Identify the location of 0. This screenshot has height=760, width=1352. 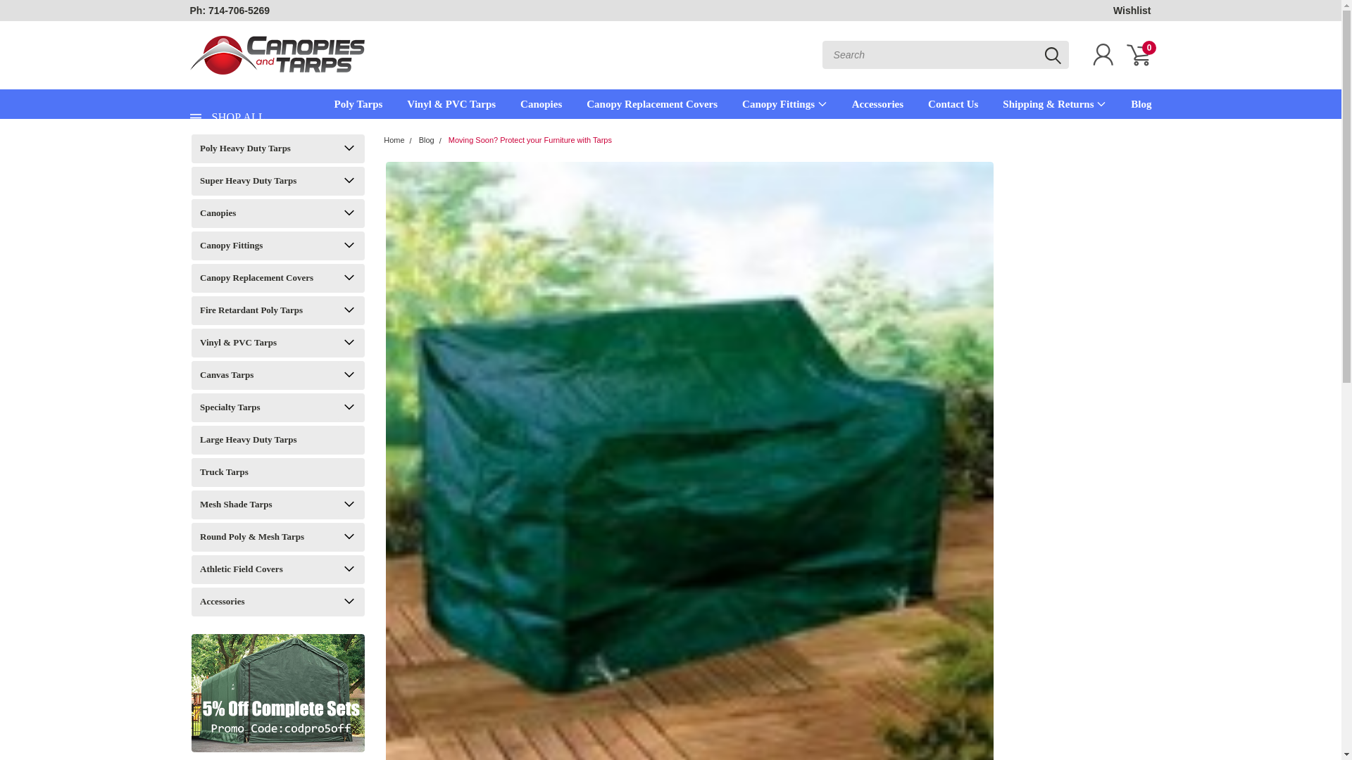
(1138, 55).